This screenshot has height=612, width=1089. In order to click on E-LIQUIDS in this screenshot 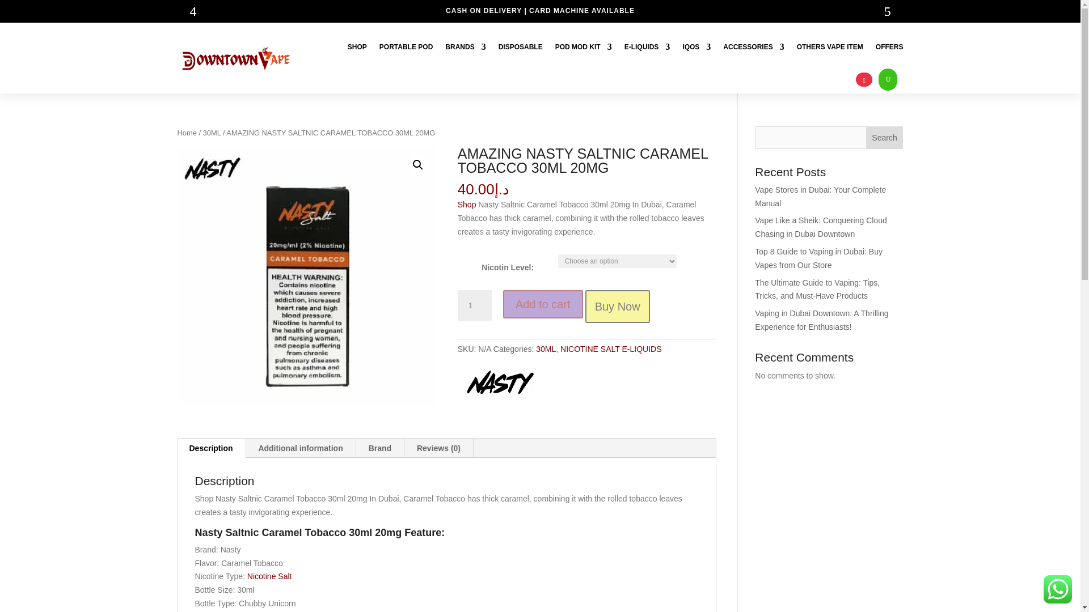, I will do `click(647, 46)`.